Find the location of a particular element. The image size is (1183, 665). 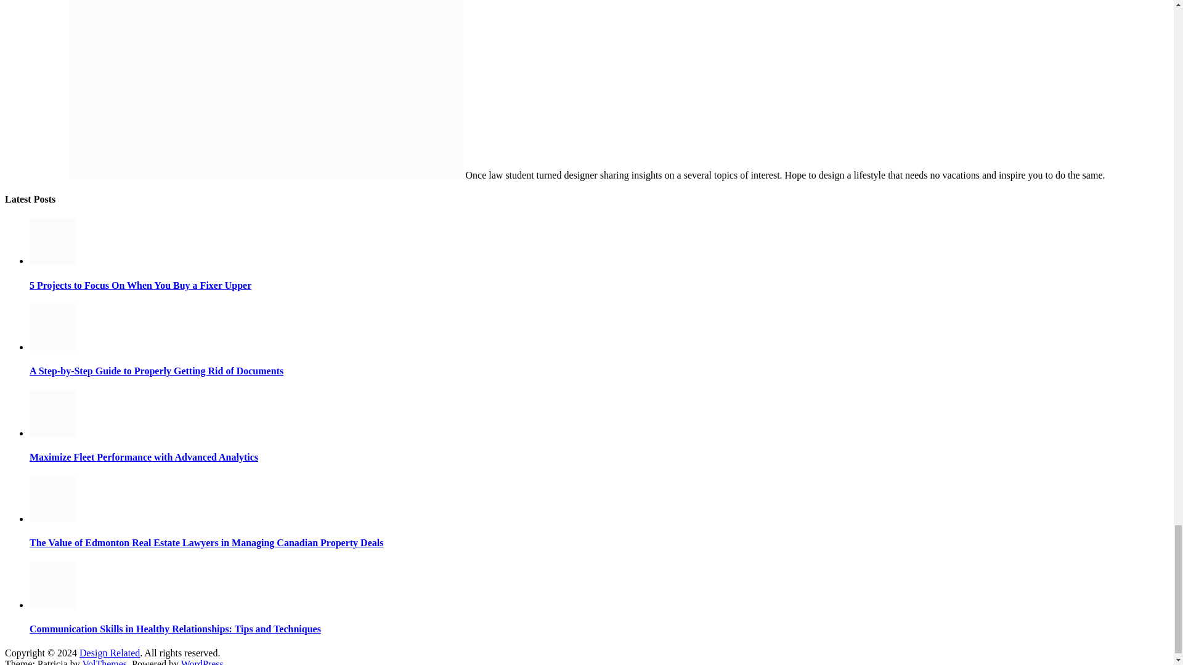

5 Projects to Focus On When You Buy a Fixer Upper is located at coordinates (52, 260).